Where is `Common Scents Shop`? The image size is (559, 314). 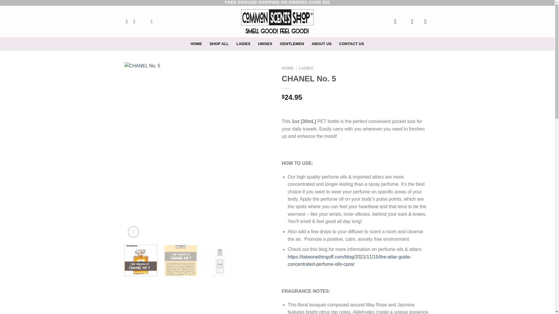 Common Scents Shop is located at coordinates (277, 22).